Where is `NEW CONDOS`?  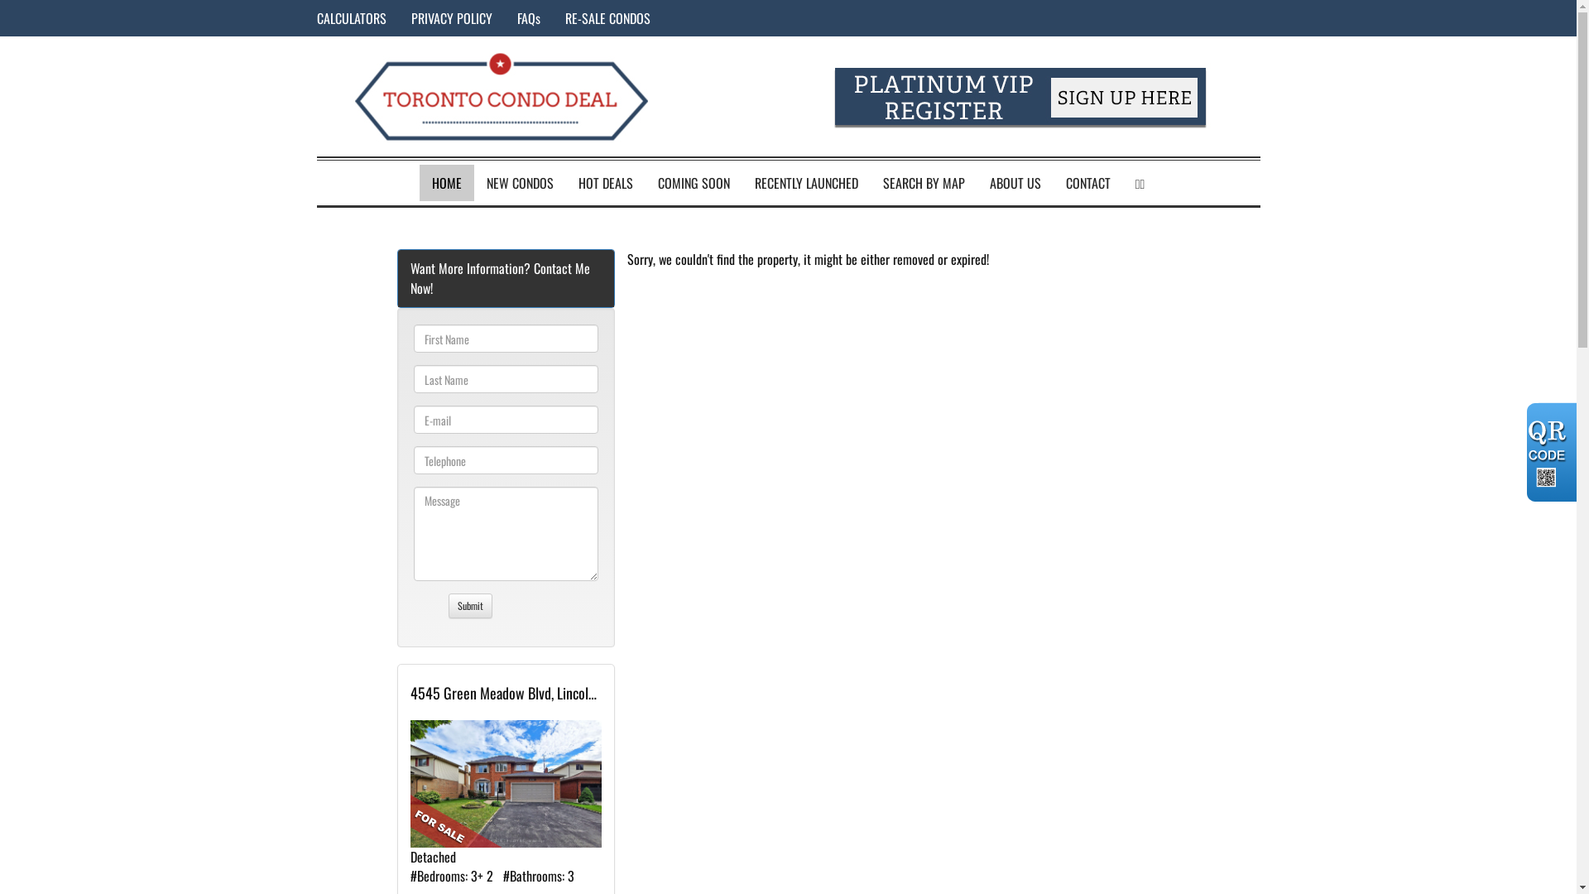
NEW CONDOS is located at coordinates (520, 183).